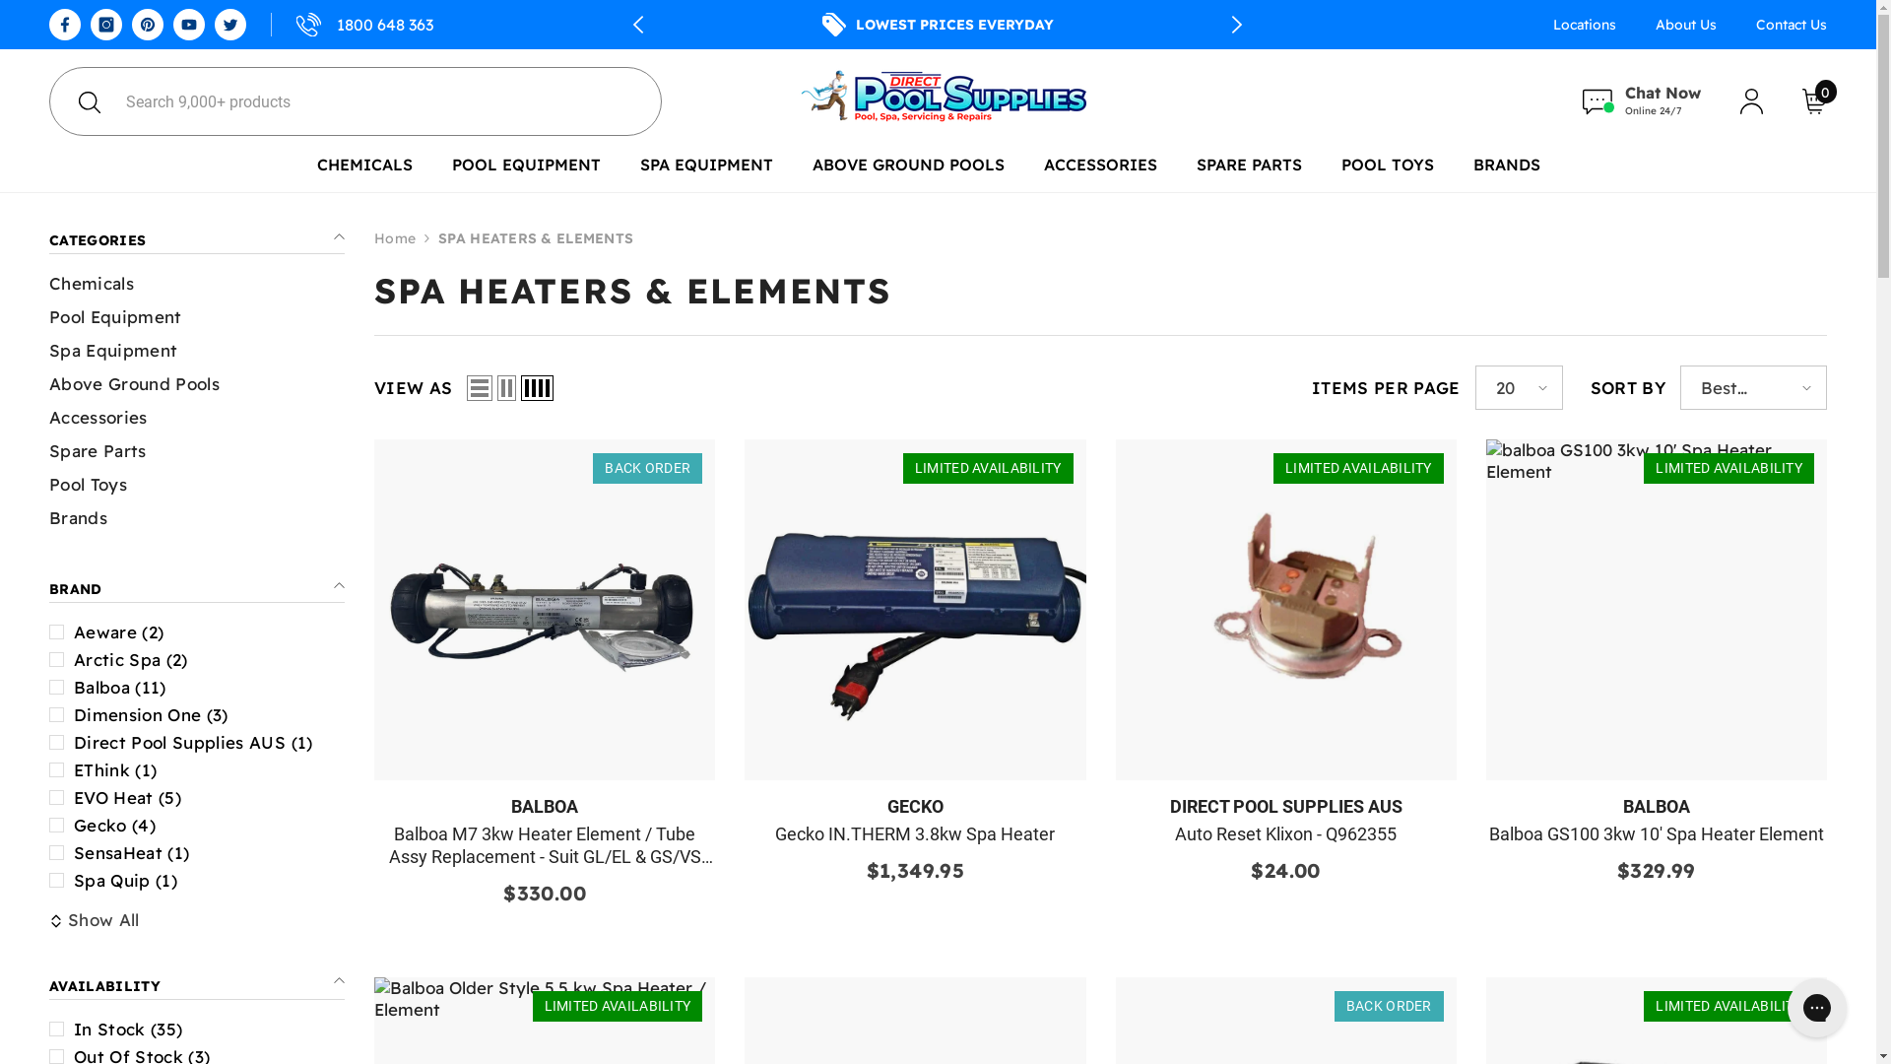 The width and height of the screenshot is (1891, 1064). Describe the element at coordinates (916, 806) in the screenshot. I see `GECKO` at that location.